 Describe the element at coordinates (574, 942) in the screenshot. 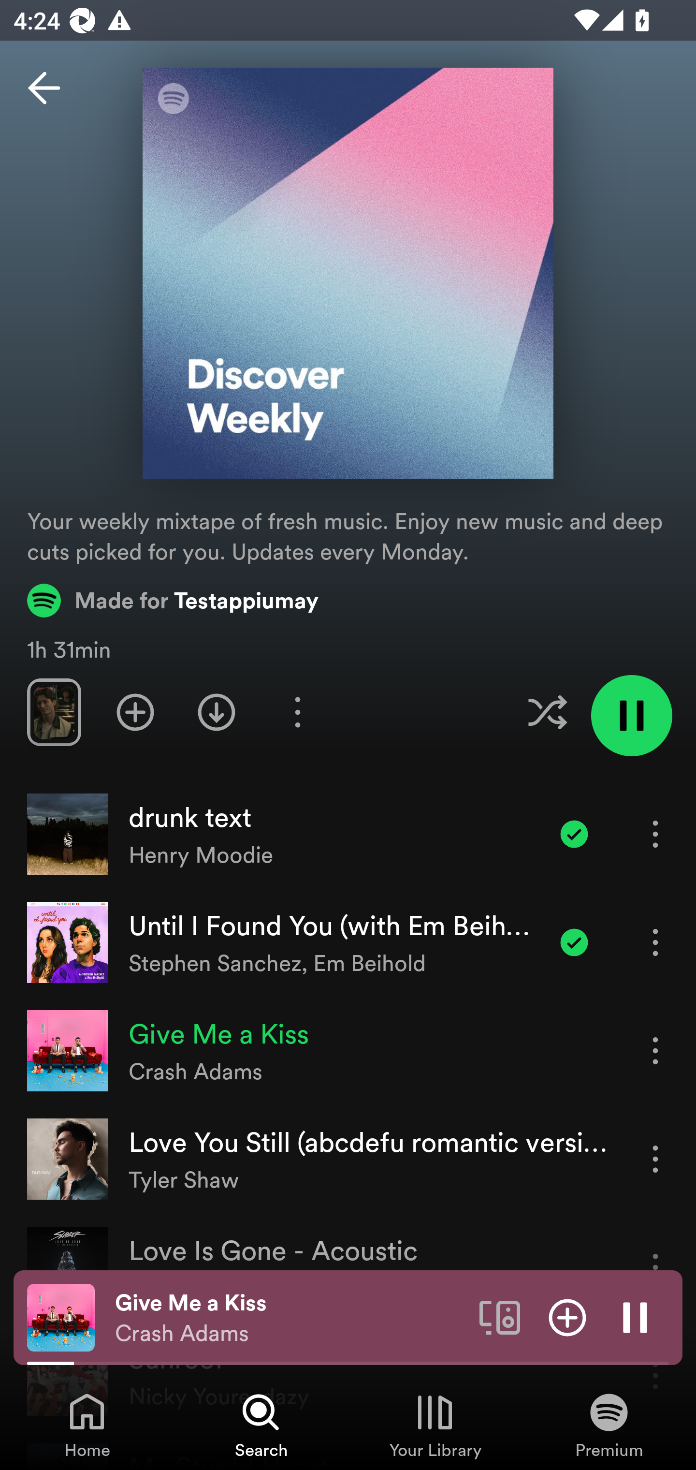

I see `Item added` at that location.